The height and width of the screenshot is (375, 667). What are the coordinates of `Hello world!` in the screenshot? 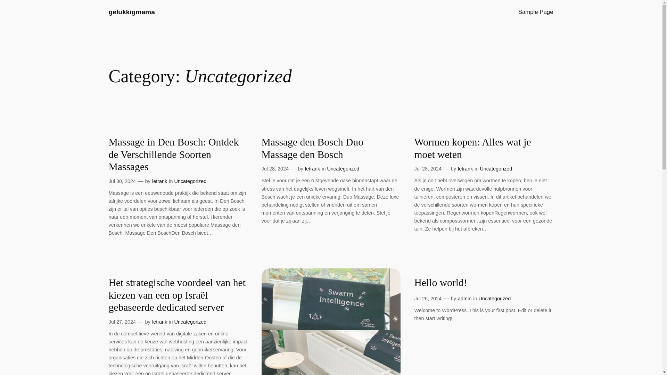 It's located at (440, 283).